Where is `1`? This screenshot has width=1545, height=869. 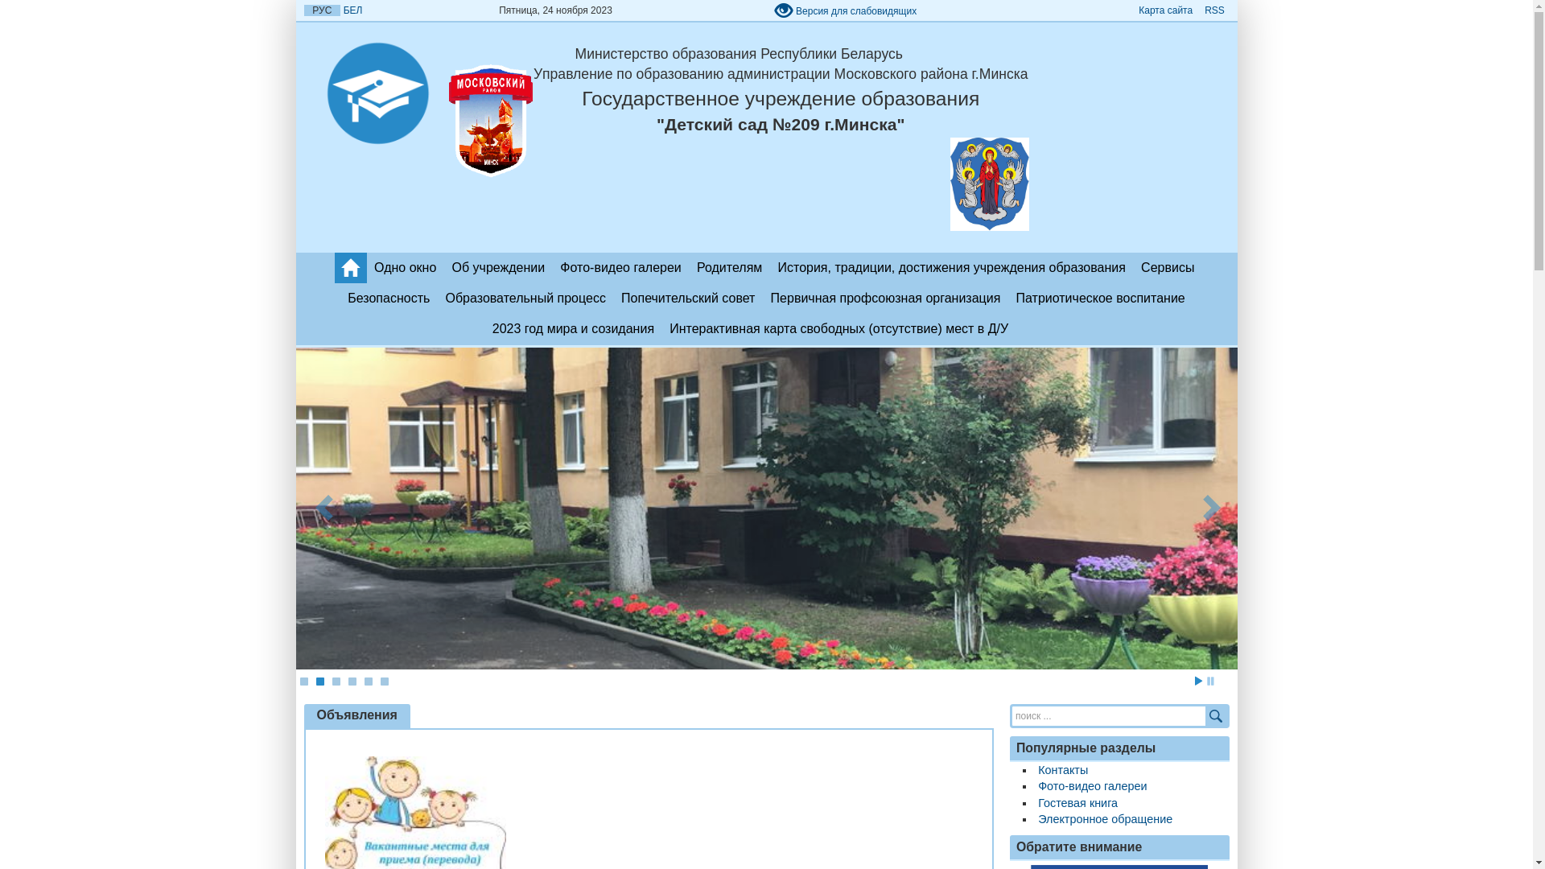
1 is located at coordinates (303, 682).